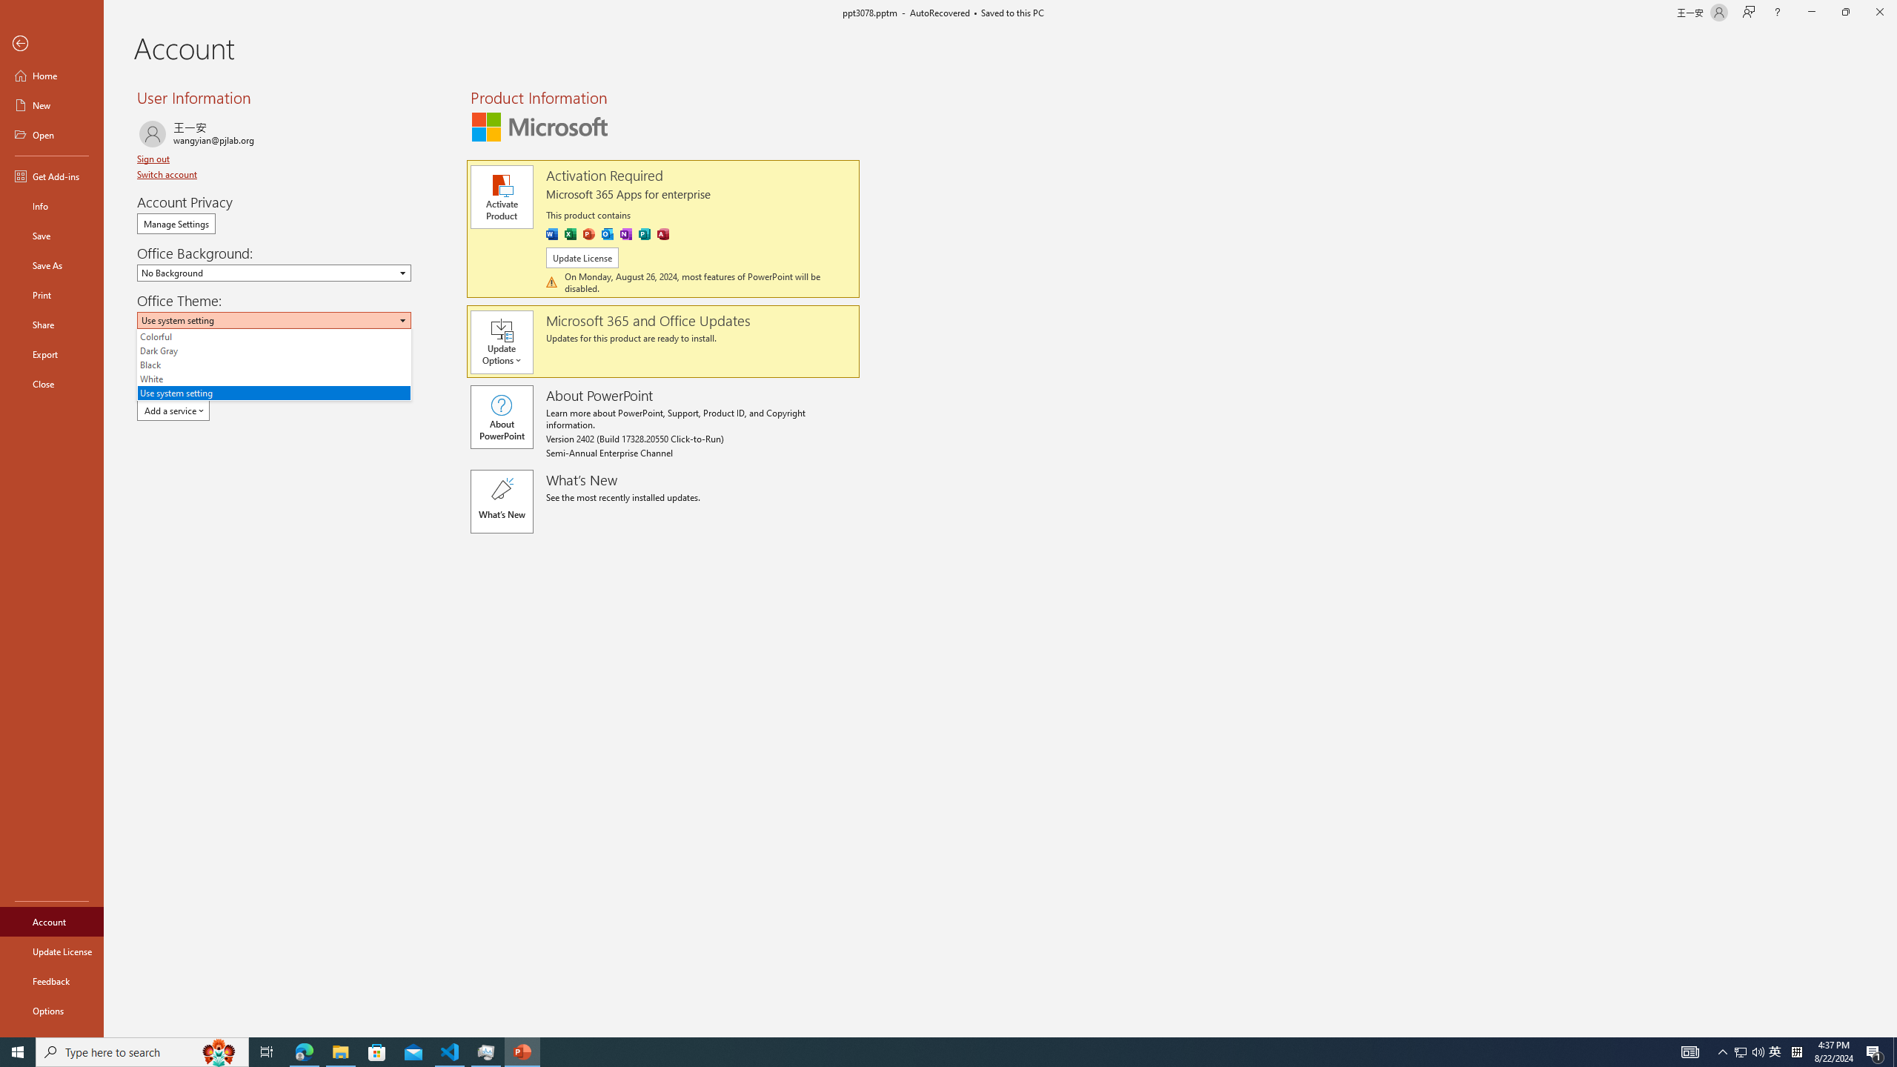 This screenshot has height=1067, width=1897. What do you see at coordinates (662, 234) in the screenshot?
I see `Access` at bounding box center [662, 234].